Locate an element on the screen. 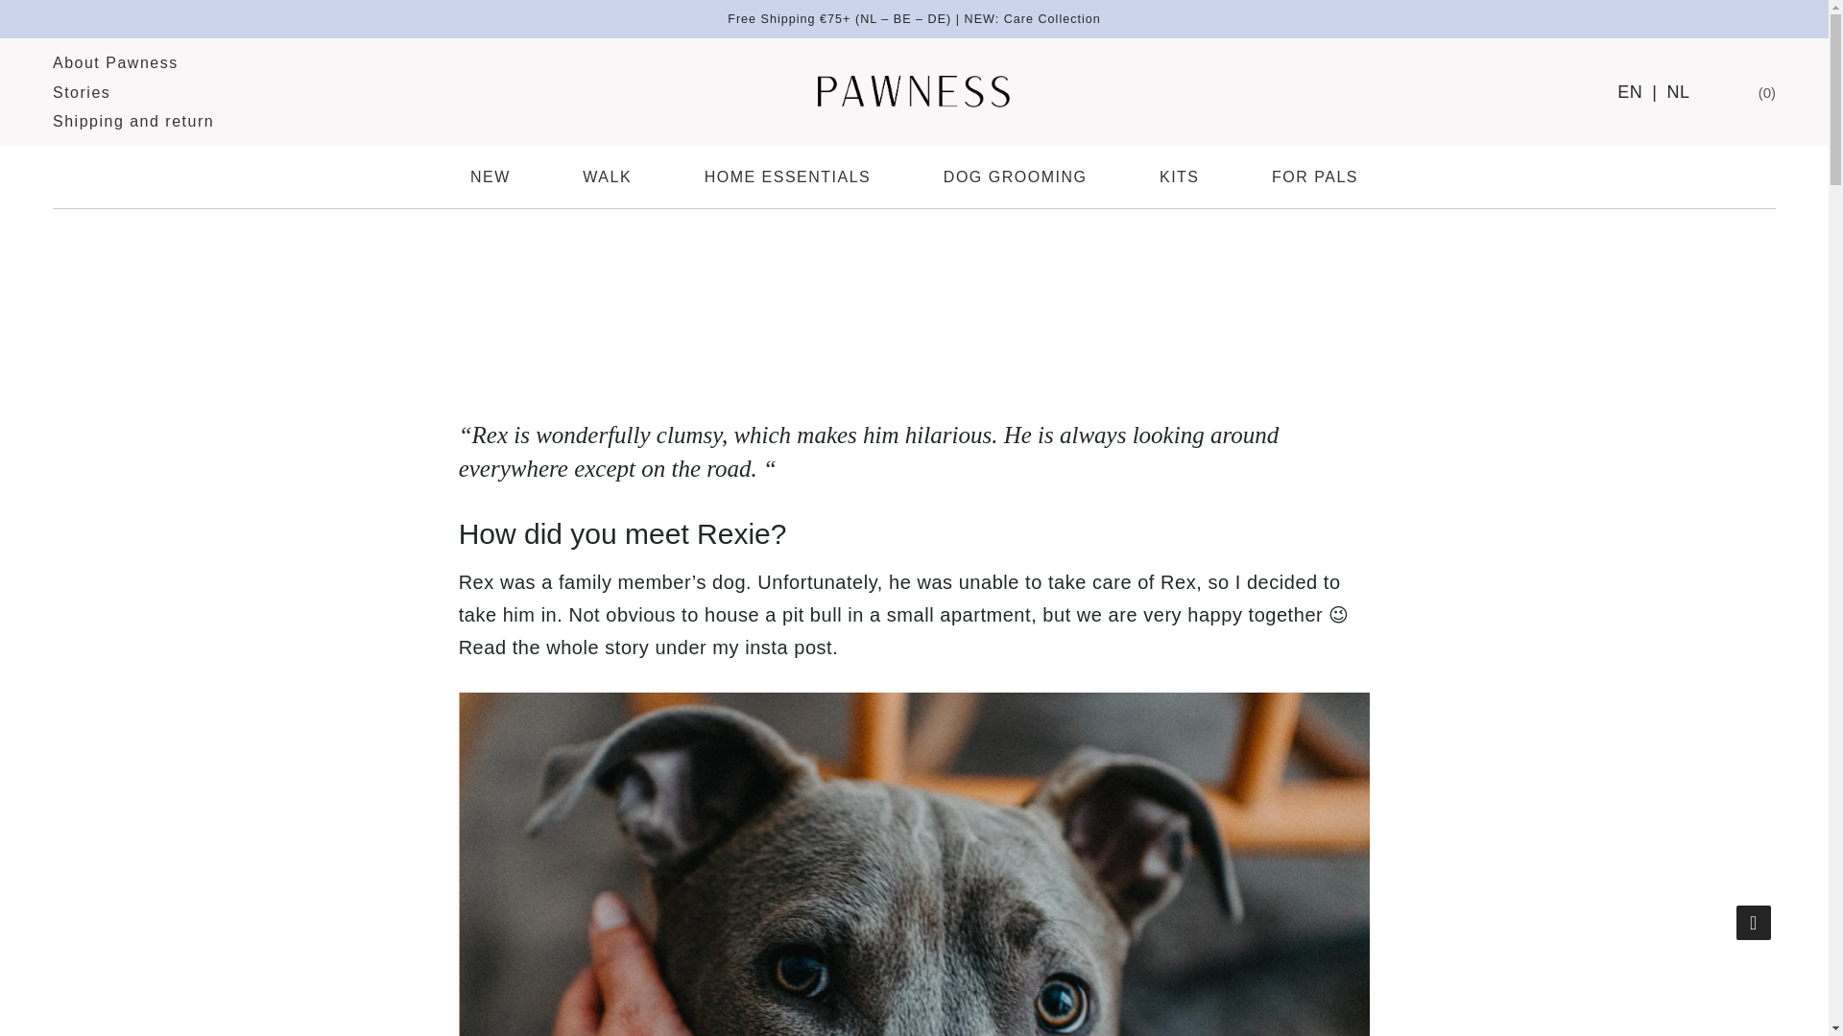 The width and height of the screenshot is (1843, 1036). Stories is located at coordinates (1032, 19).